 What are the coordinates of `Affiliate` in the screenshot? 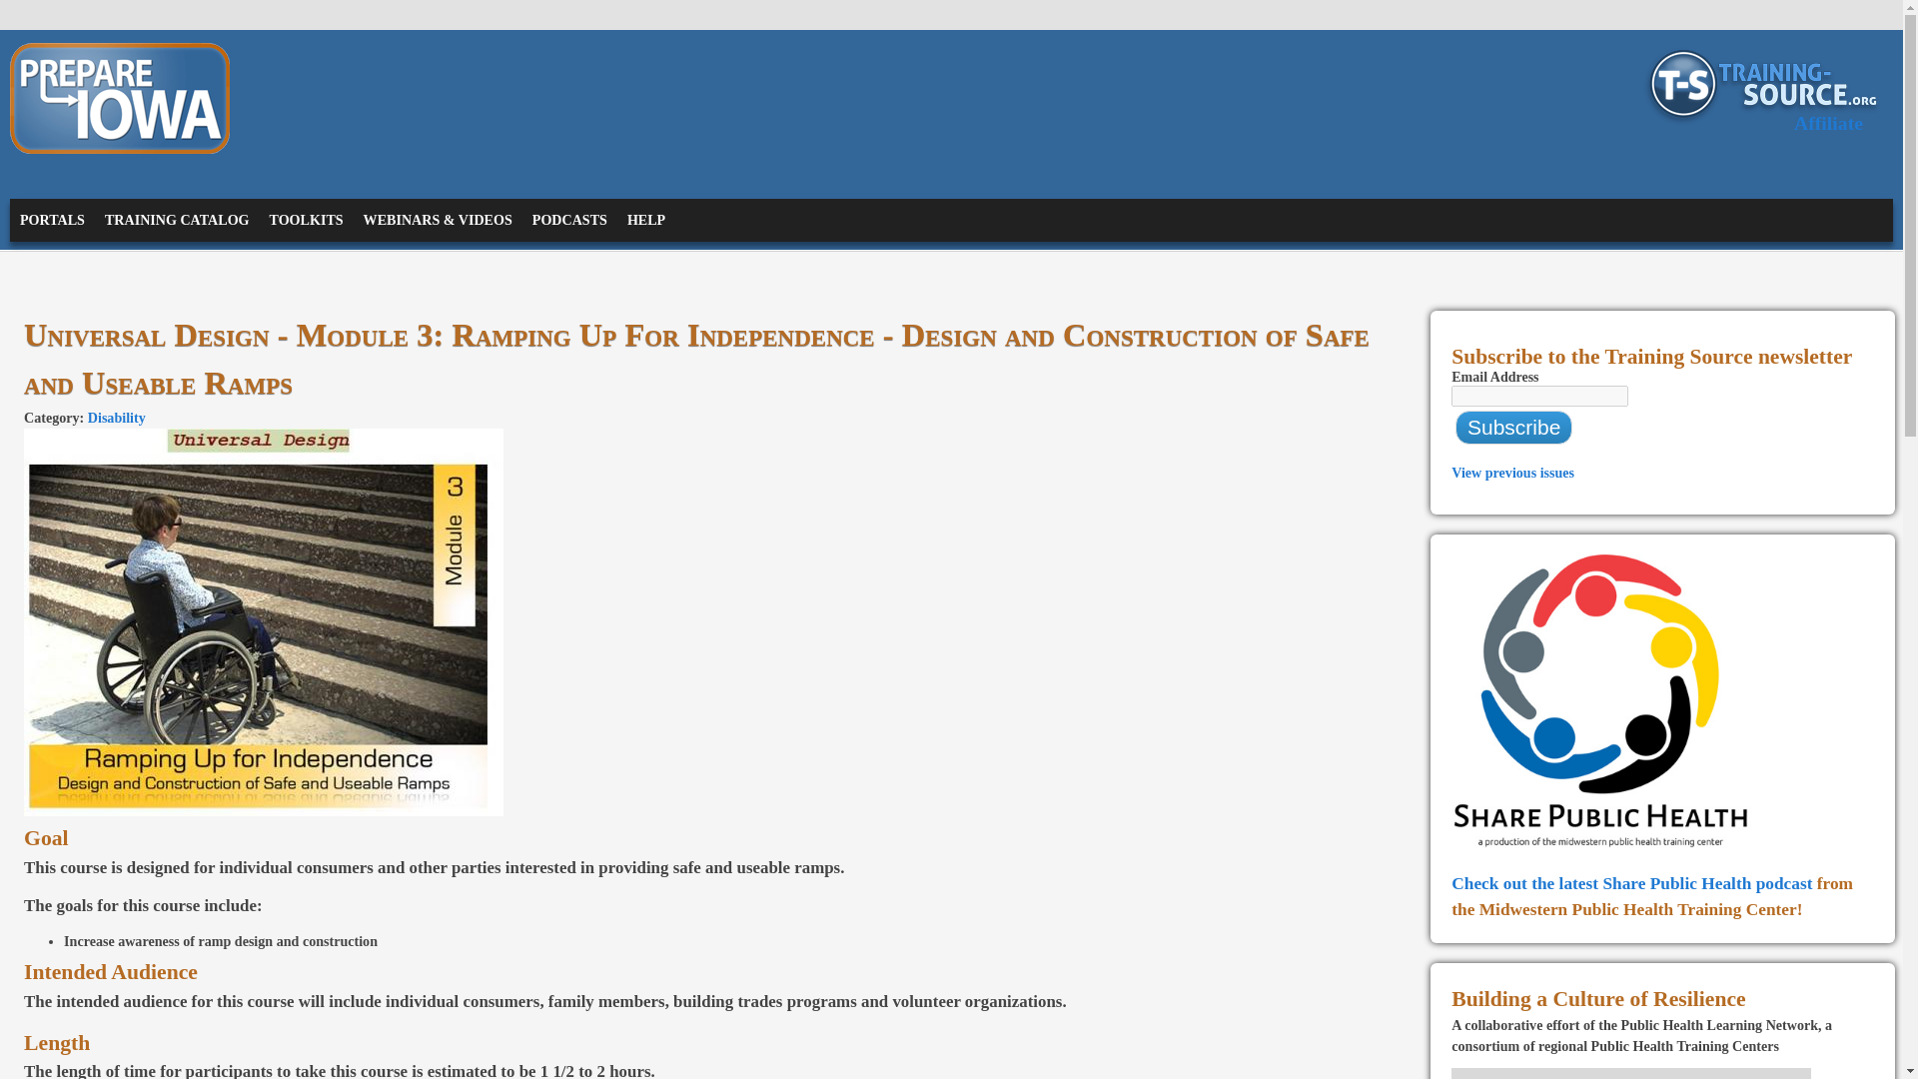 It's located at (1828, 122).